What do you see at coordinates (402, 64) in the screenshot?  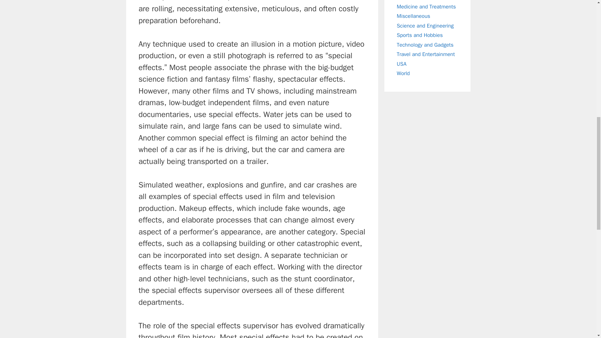 I see `USA` at bounding box center [402, 64].